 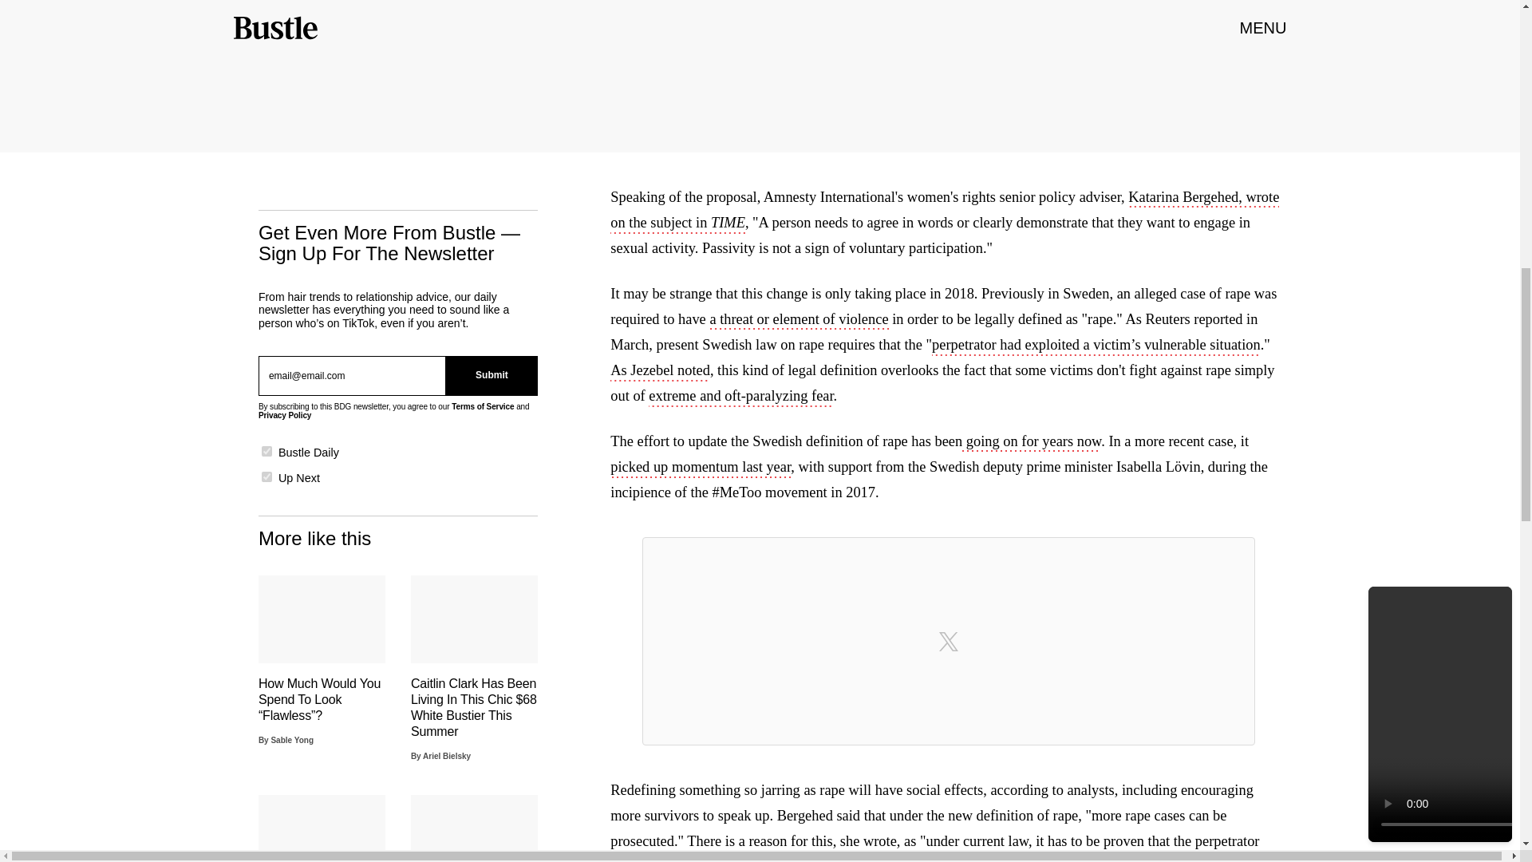 What do you see at coordinates (1031, 443) in the screenshot?
I see `going on for years now` at bounding box center [1031, 443].